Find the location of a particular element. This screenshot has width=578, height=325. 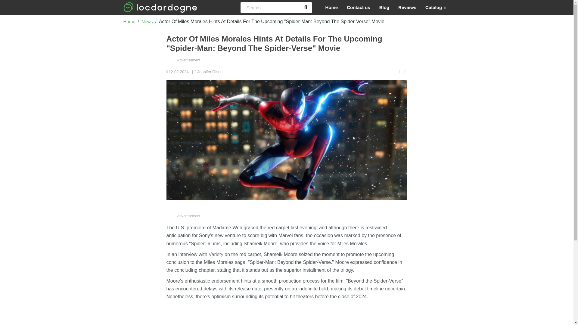

Contact us is located at coordinates (358, 8).